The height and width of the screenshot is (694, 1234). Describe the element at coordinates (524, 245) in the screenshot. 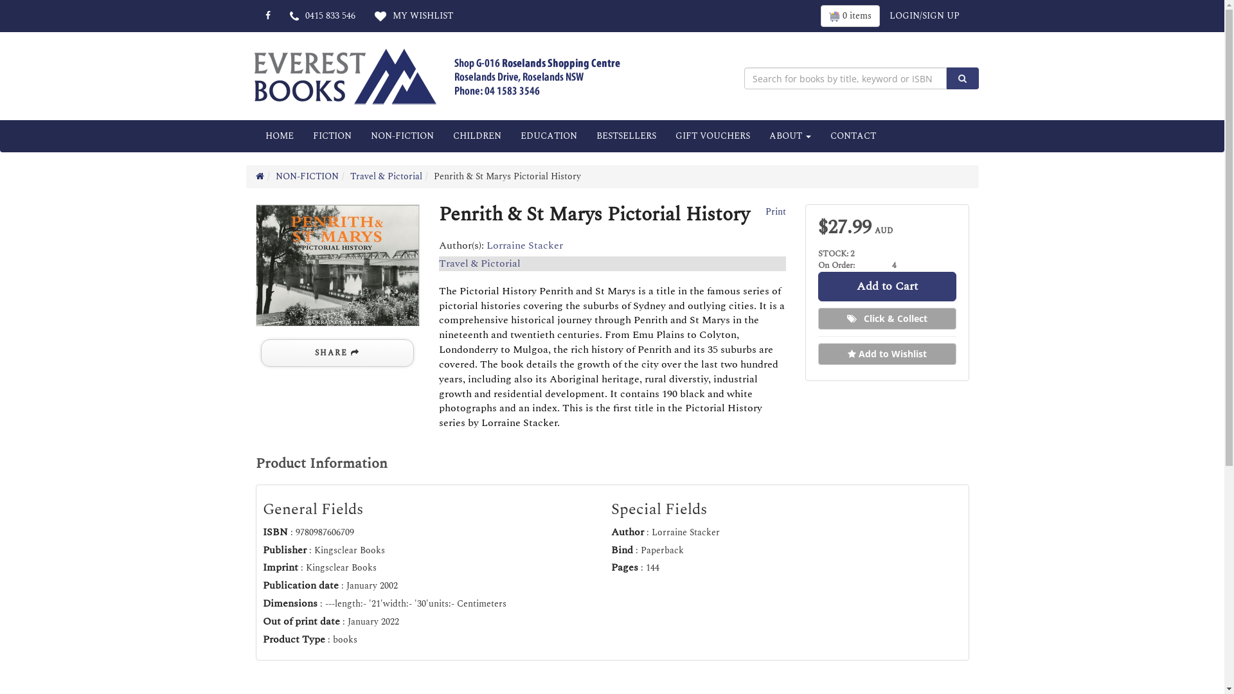

I see `Lorraine Stacker` at that location.